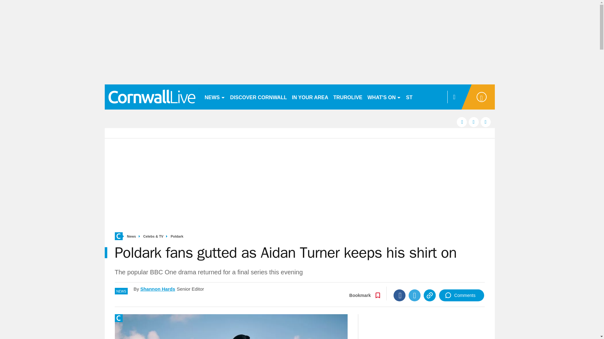 This screenshot has width=604, height=339. What do you see at coordinates (152, 97) in the screenshot?
I see `cornwalllive` at bounding box center [152, 97].